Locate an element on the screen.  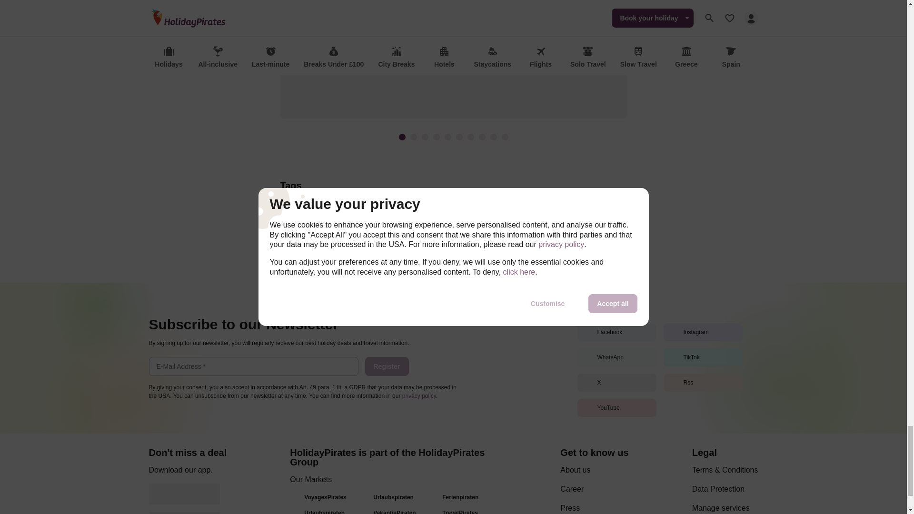
apple is located at coordinates (184, 513).